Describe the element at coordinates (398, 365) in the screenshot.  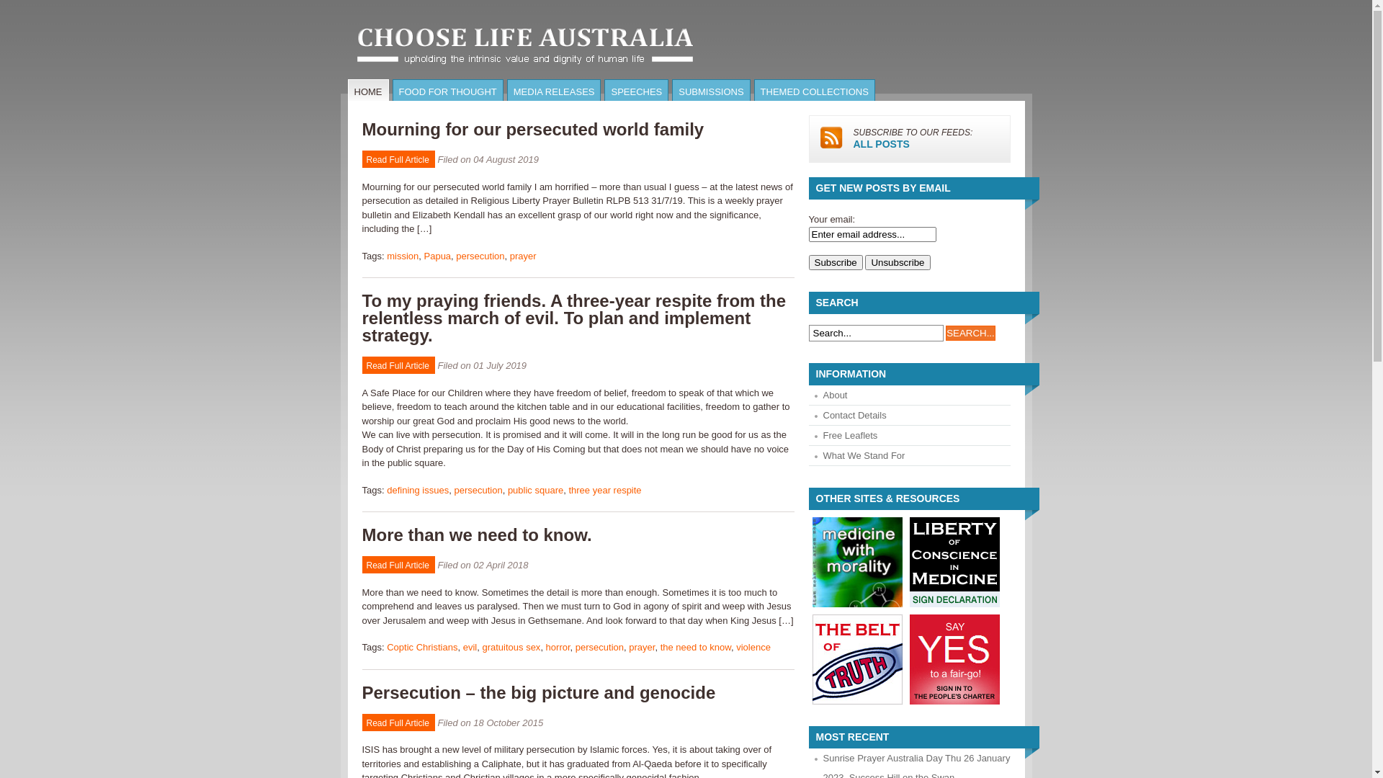
I see `Read Full Article` at that location.